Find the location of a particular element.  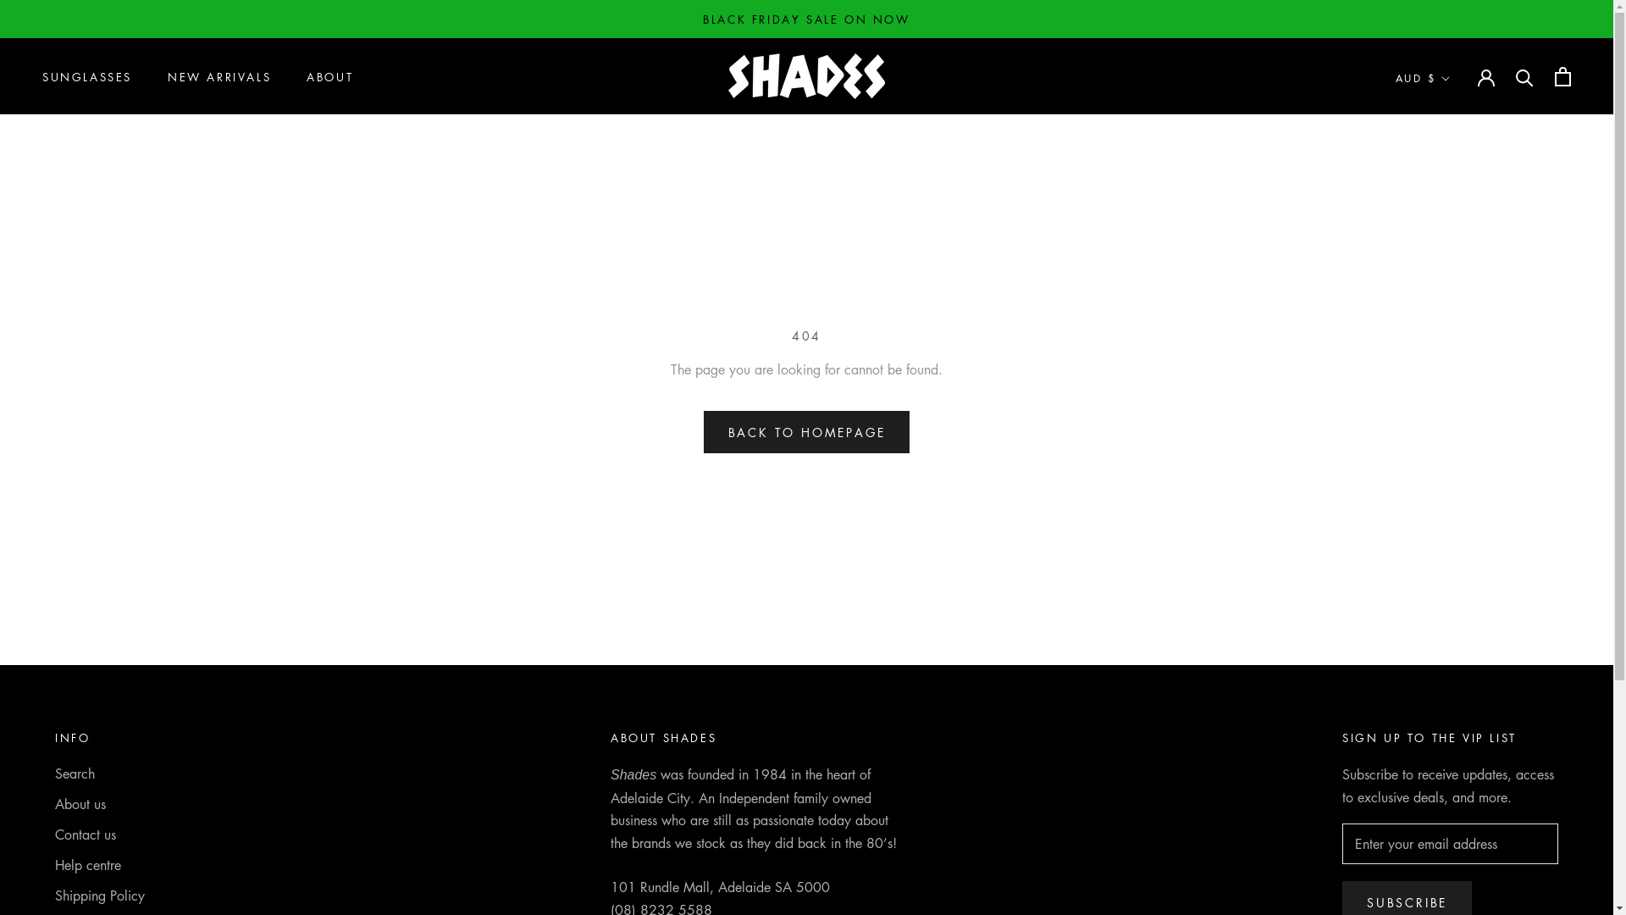

BBD is located at coordinates (1453, 344).